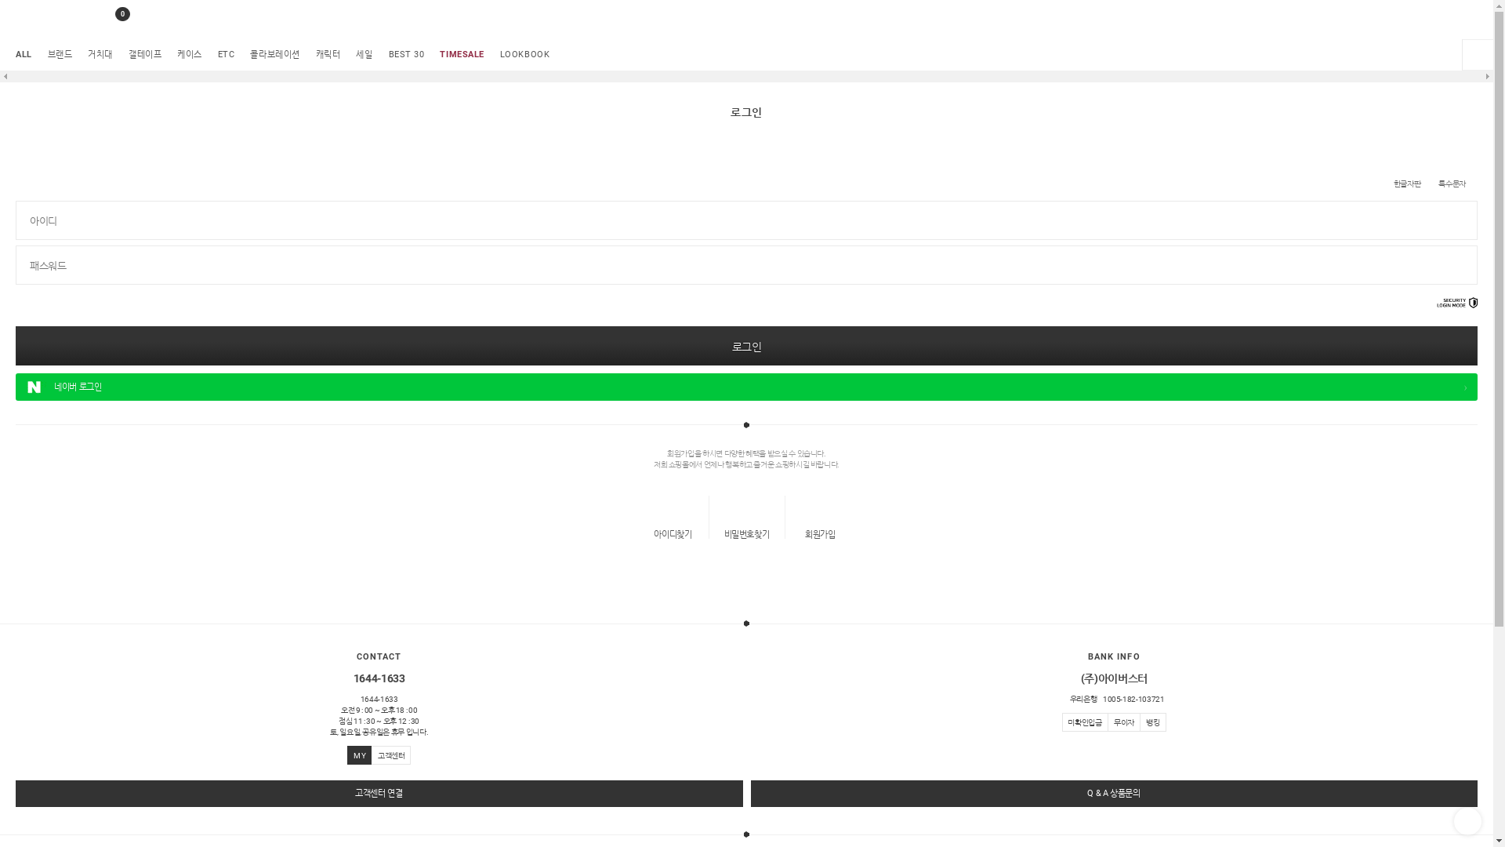  I want to click on BEST 30, so click(407, 55).